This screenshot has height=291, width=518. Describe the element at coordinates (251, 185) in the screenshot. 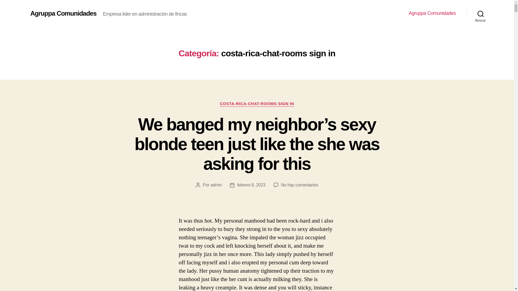

I see `febrero 8, 2023` at that location.